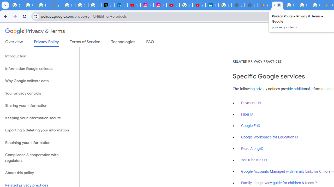 The height and width of the screenshot is (187, 334). I want to click on Overview, so click(14, 43).